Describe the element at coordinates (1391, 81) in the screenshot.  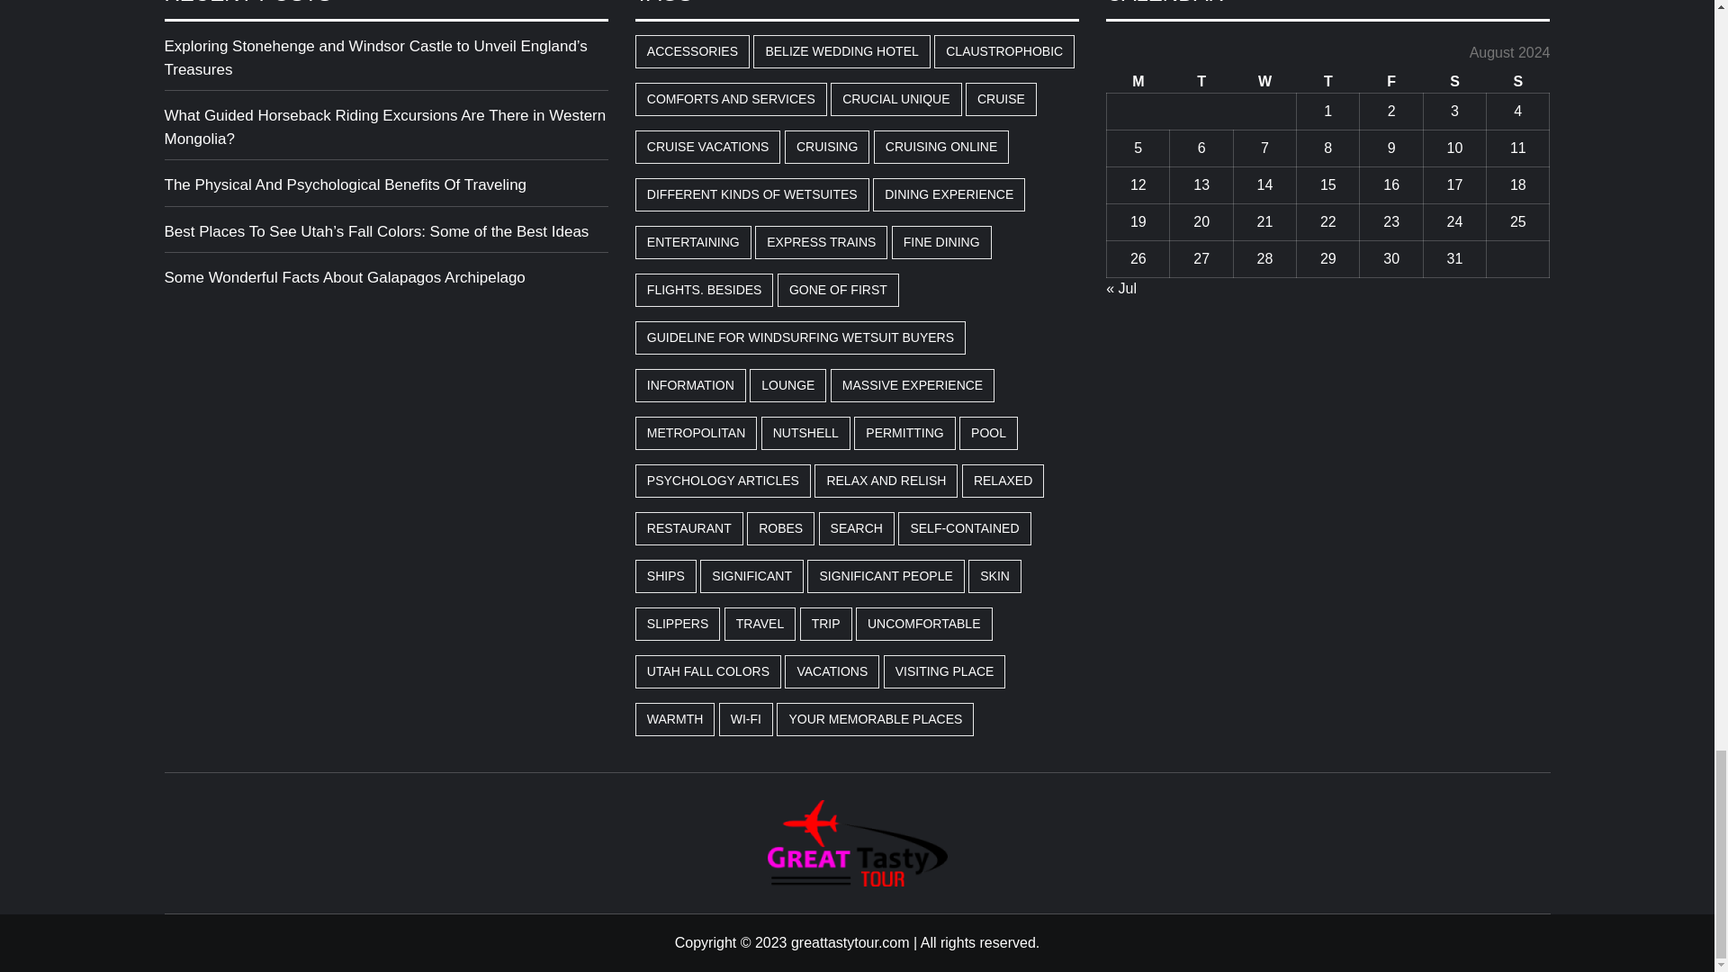
I see `Friday` at that location.